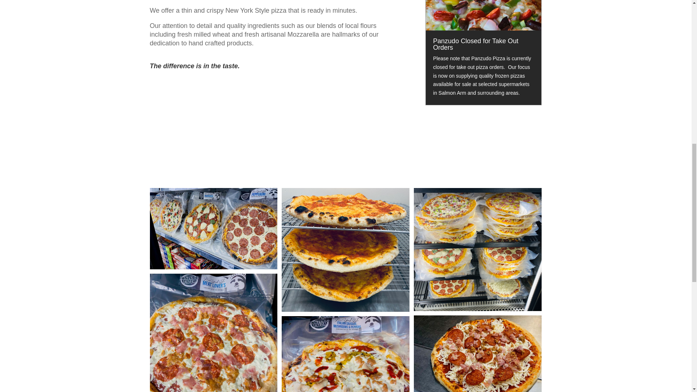  I want to click on Meat-lovers-pizza-1, so click(213, 332).